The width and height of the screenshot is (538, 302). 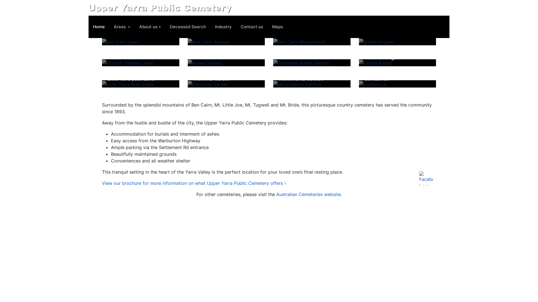 I want to click on Contact us, so click(x=252, y=27).